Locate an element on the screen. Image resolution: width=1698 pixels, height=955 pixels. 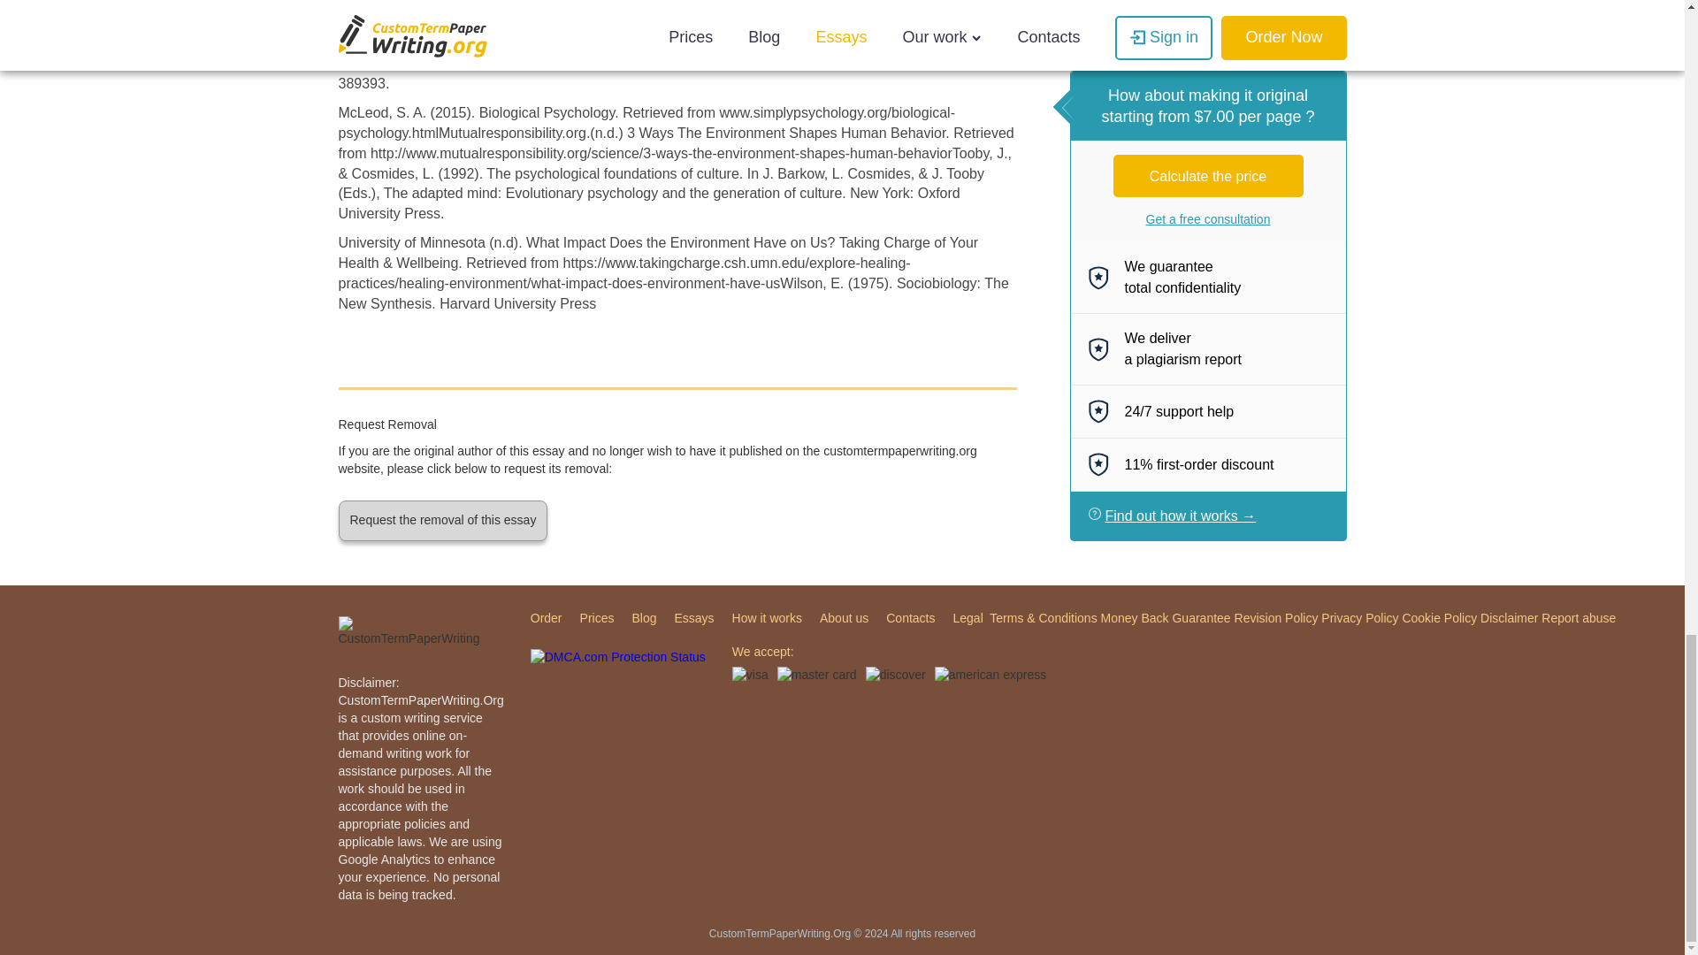
discover is located at coordinates (895, 674).